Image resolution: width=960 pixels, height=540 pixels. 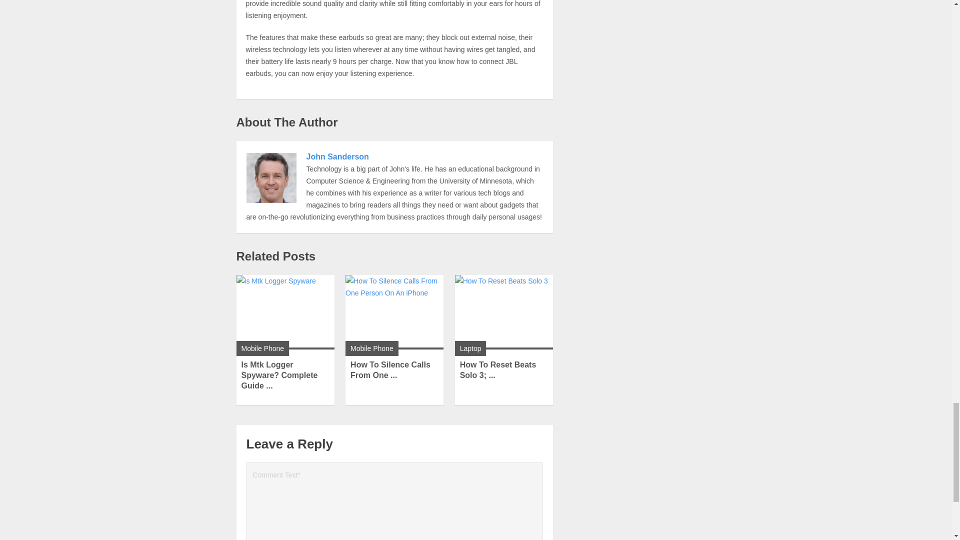 I want to click on How To Reset Beats Solo 3; Beats Maintenance Guide, so click(x=498, y=370).